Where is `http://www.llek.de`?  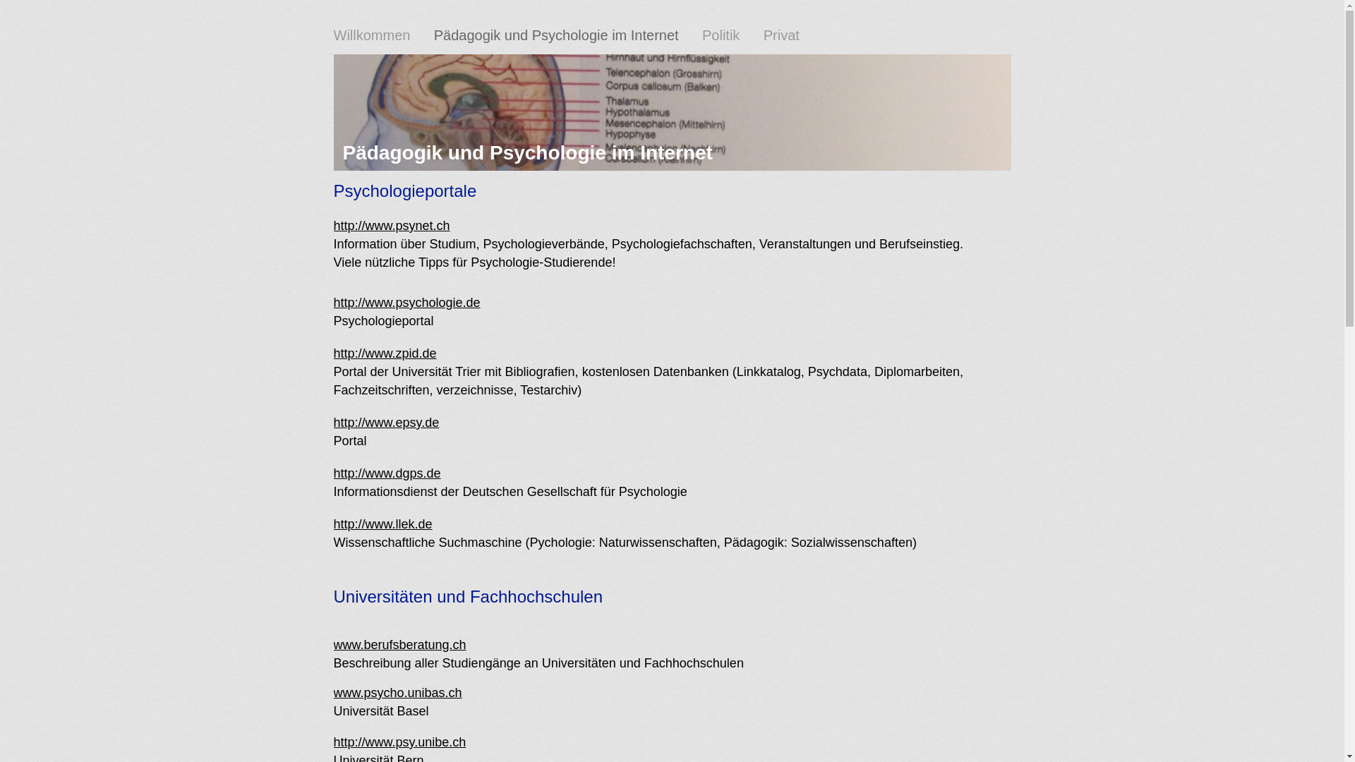 http://www.llek.de is located at coordinates (383, 524).